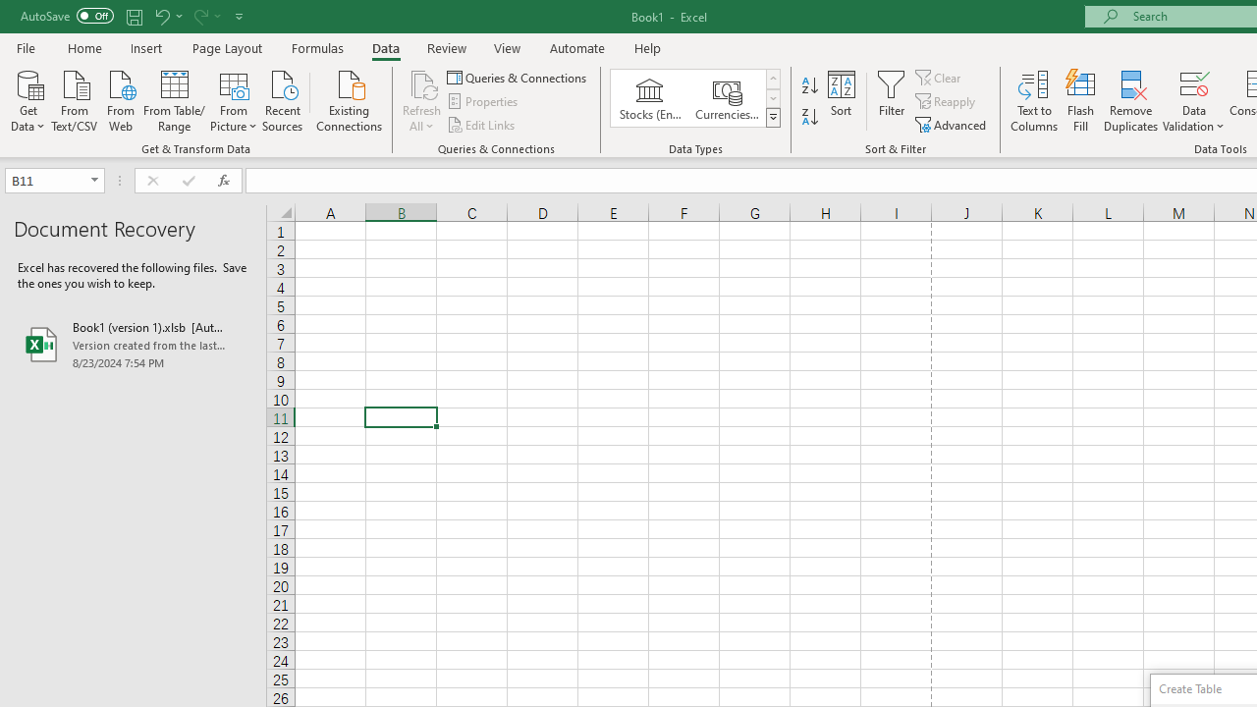 The height and width of the screenshot is (707, 1257). I want to click on System, so click(10, 11).